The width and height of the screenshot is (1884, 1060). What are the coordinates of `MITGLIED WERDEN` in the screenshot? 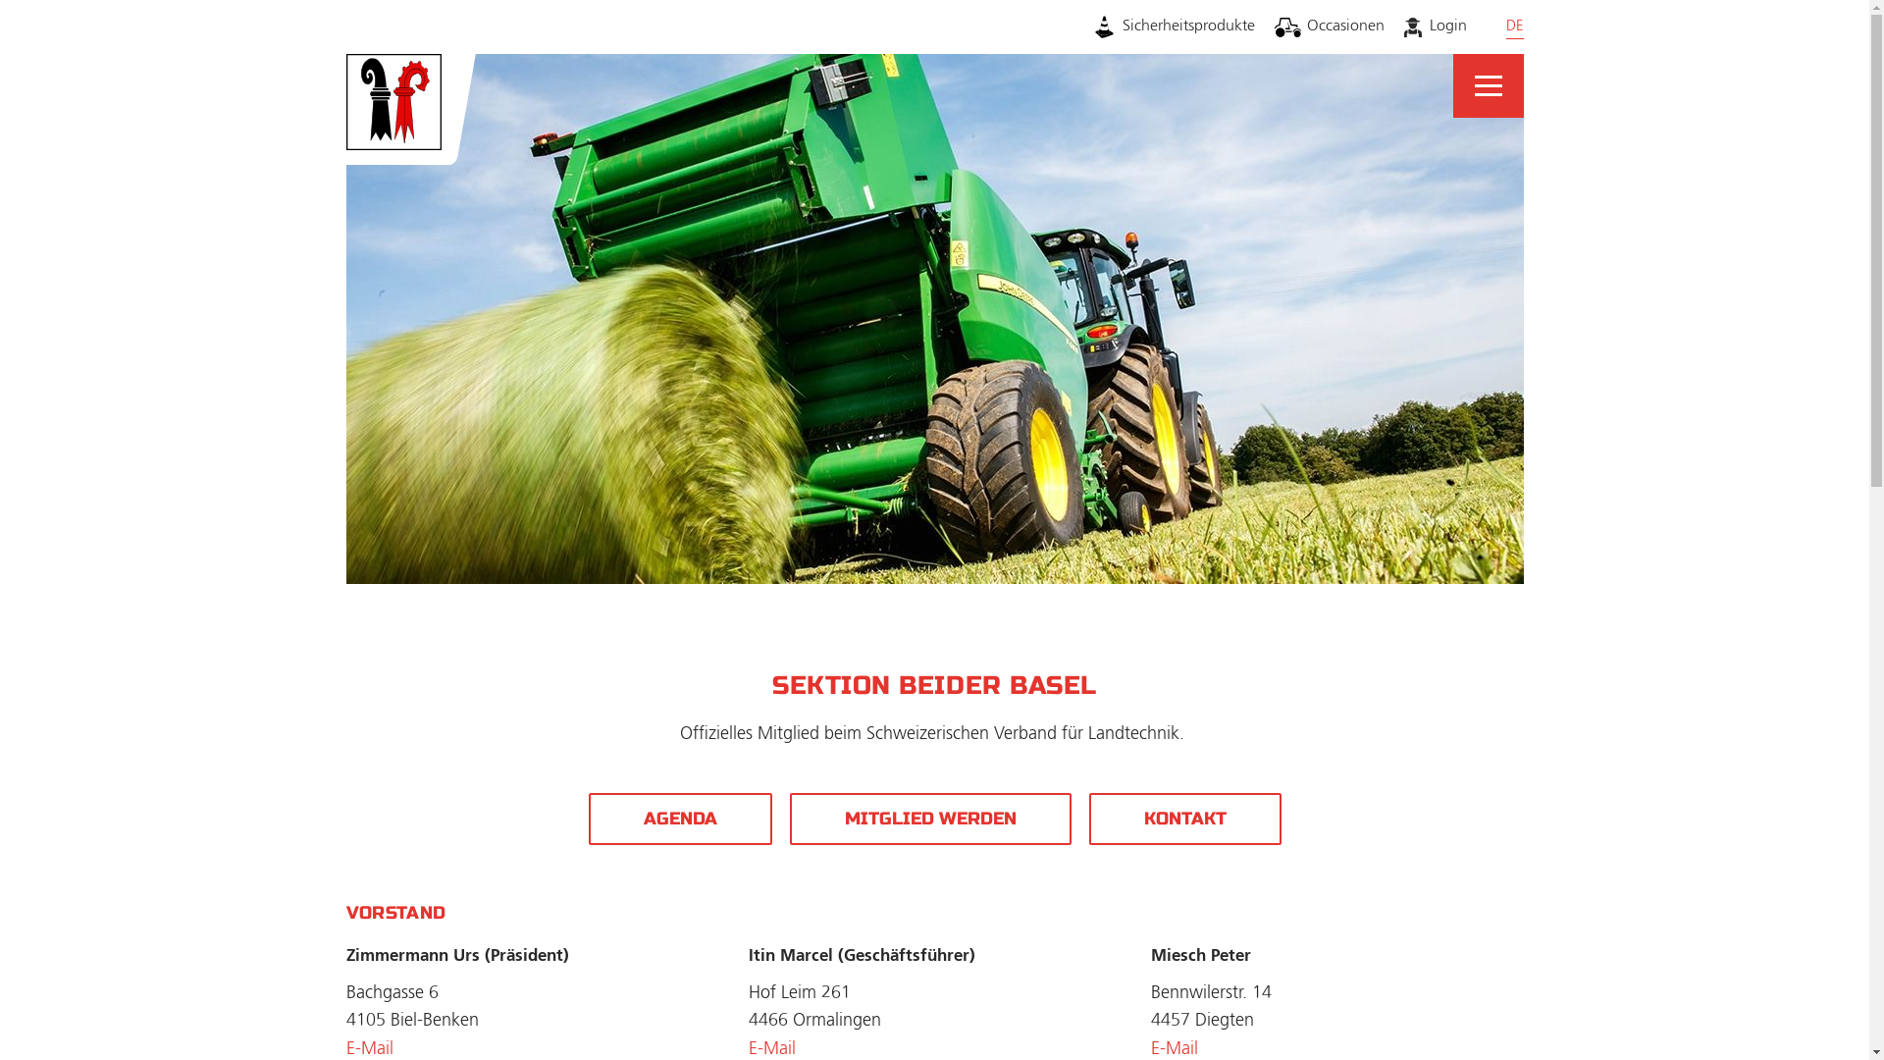 It's located at (930, 819).